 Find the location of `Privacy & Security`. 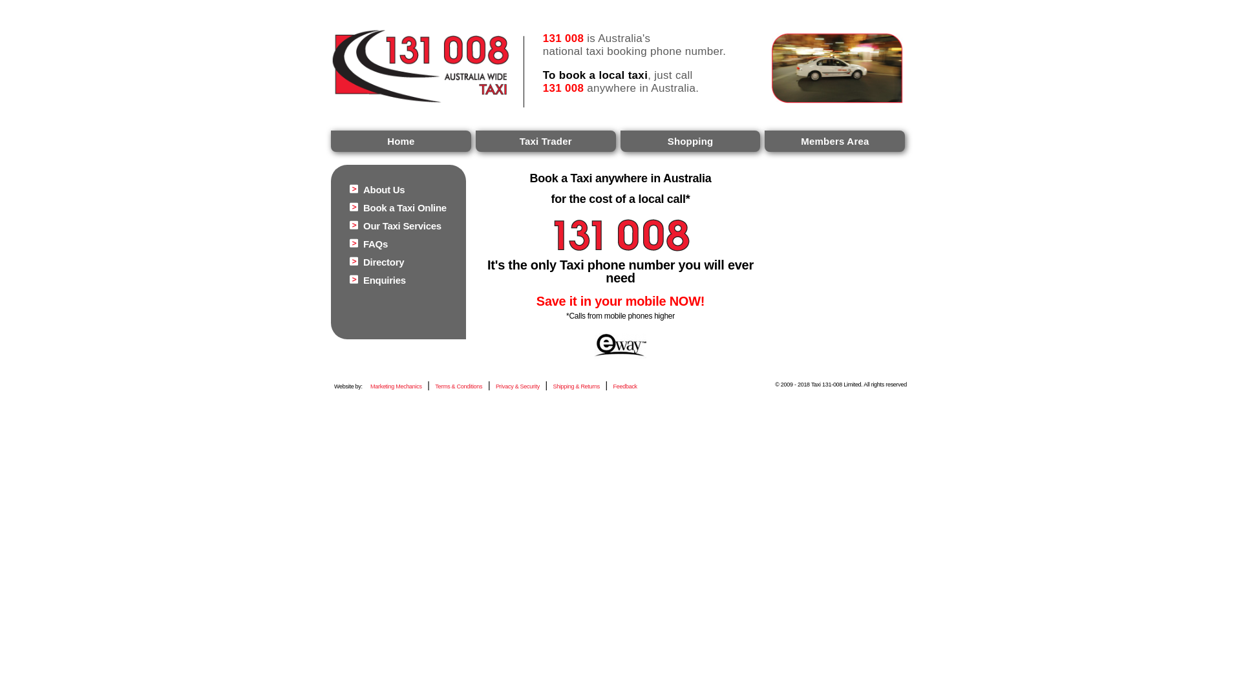

Privacy & Security is located at coordinates (518, 386).